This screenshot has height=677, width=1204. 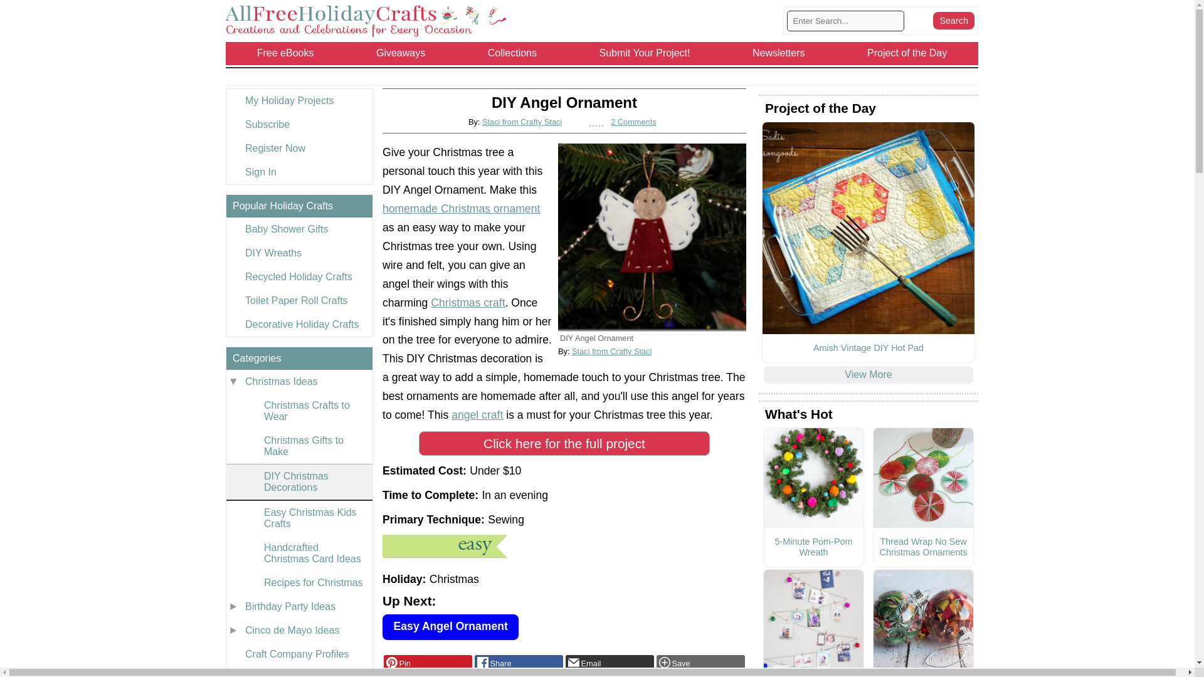 What do you see at coordinates (652, 237) in the screenshot?
I see `DIY Angel Ornament` at bounding box center [652, 237].